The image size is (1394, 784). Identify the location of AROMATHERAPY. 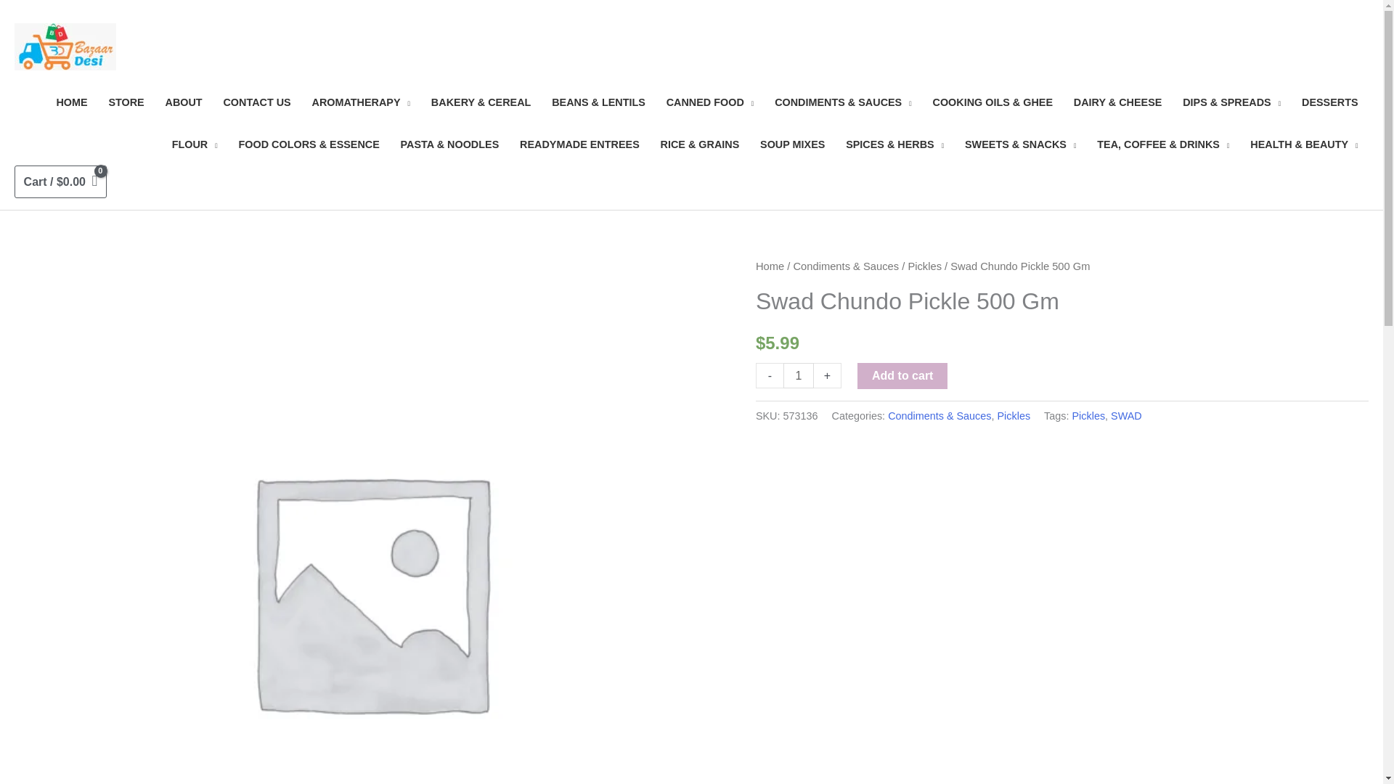
(360, 103).